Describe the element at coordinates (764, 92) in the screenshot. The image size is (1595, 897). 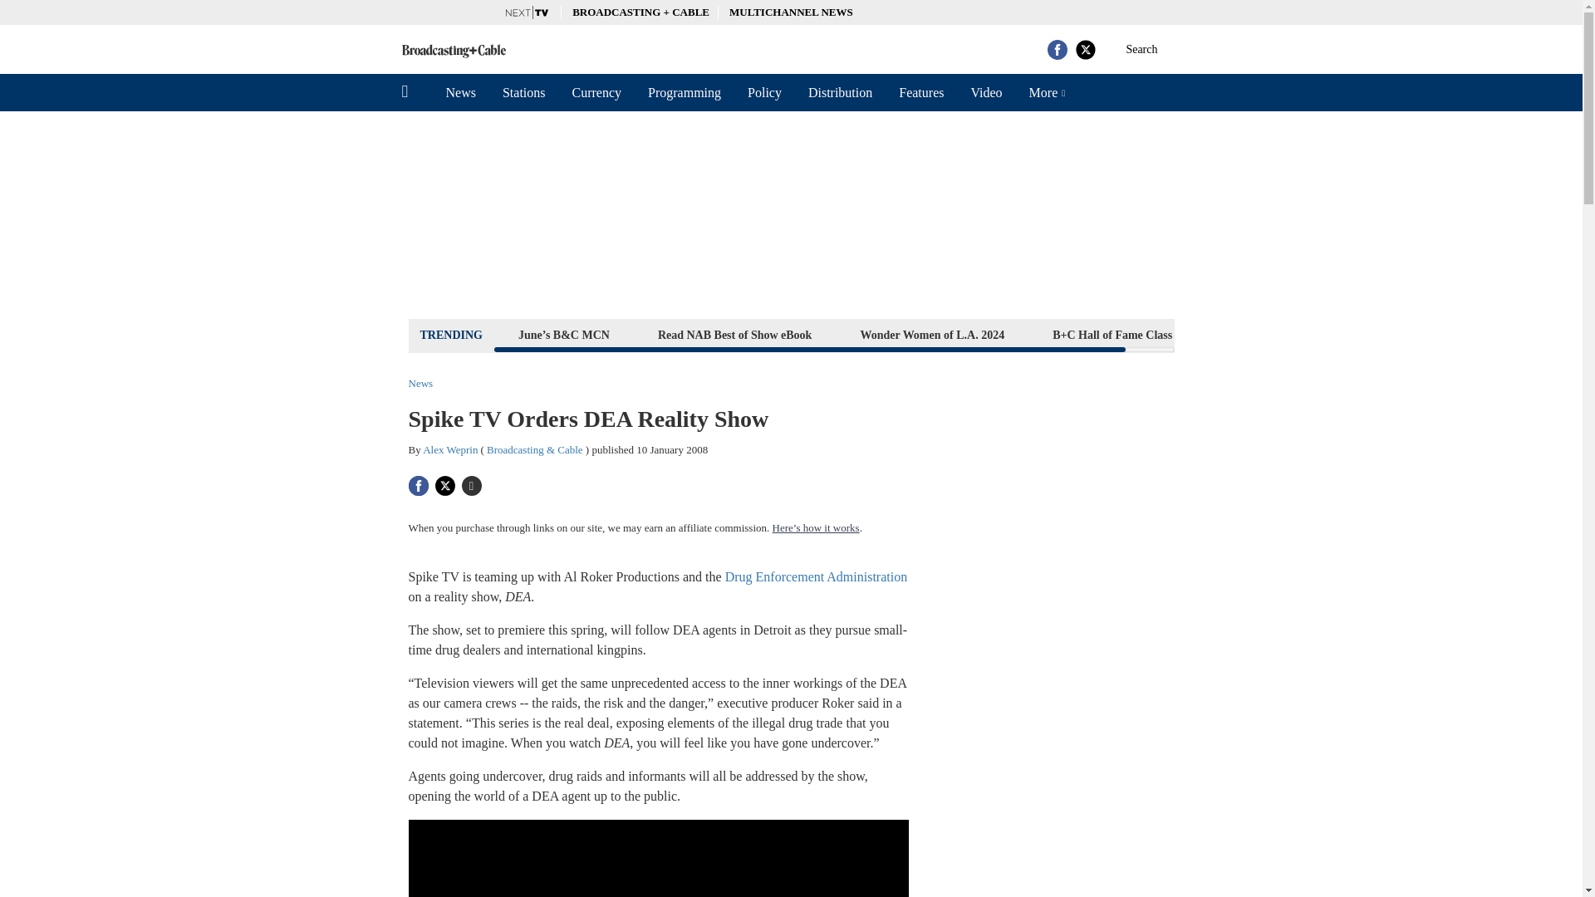
I see `Policy` at that location.